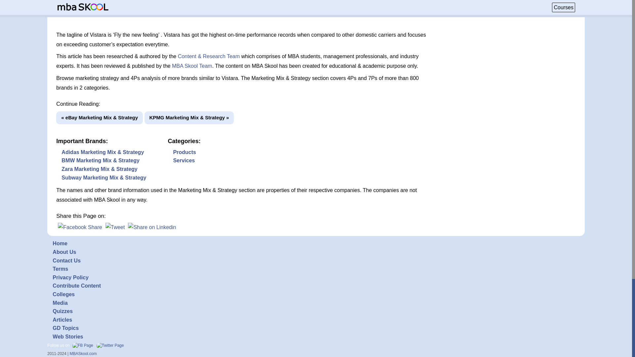 The height and width of the screenshot is (357, 635). What do you see at coordinates (115, 227) in the screenshot?
I see `Tweet` at bounding box center [115, 227].